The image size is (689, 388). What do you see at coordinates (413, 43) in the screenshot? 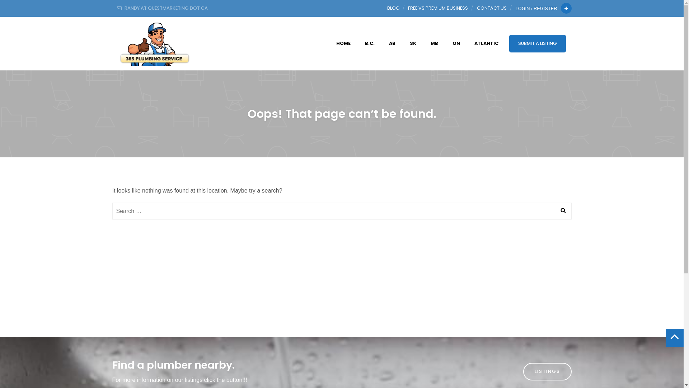
I see `SK` at bounding box center [413, 43].